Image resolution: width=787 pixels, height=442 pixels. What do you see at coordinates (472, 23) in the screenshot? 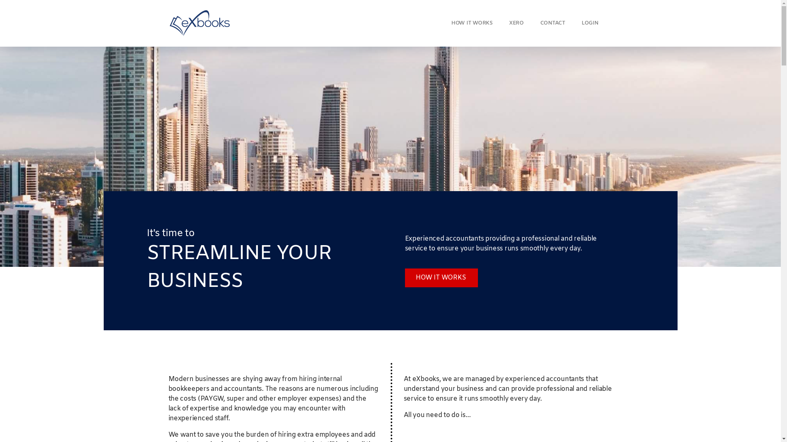
I see `HOW IT WORKS` at bounding box center [472, 23].